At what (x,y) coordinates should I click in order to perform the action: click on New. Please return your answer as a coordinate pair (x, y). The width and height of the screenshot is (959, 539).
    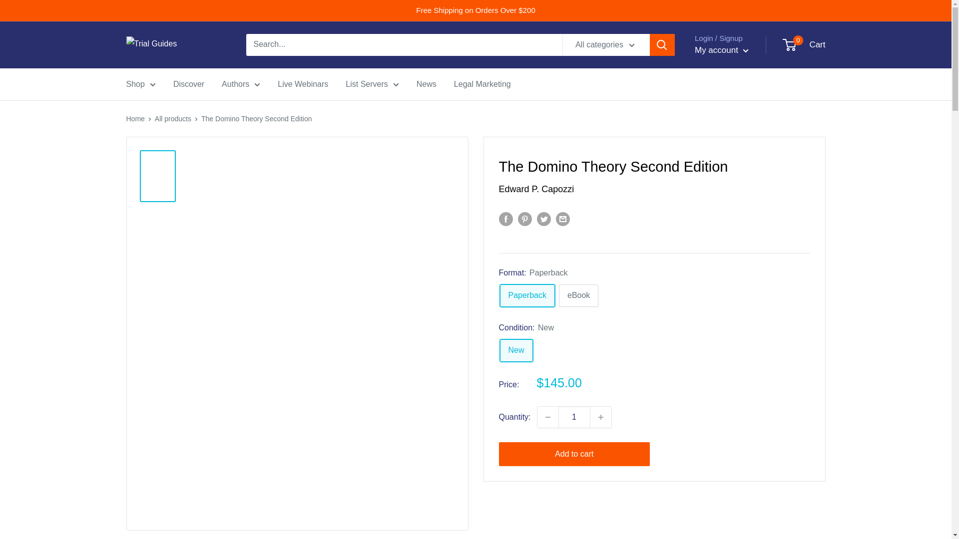
    Looking at the image, I should click on (515, 350).